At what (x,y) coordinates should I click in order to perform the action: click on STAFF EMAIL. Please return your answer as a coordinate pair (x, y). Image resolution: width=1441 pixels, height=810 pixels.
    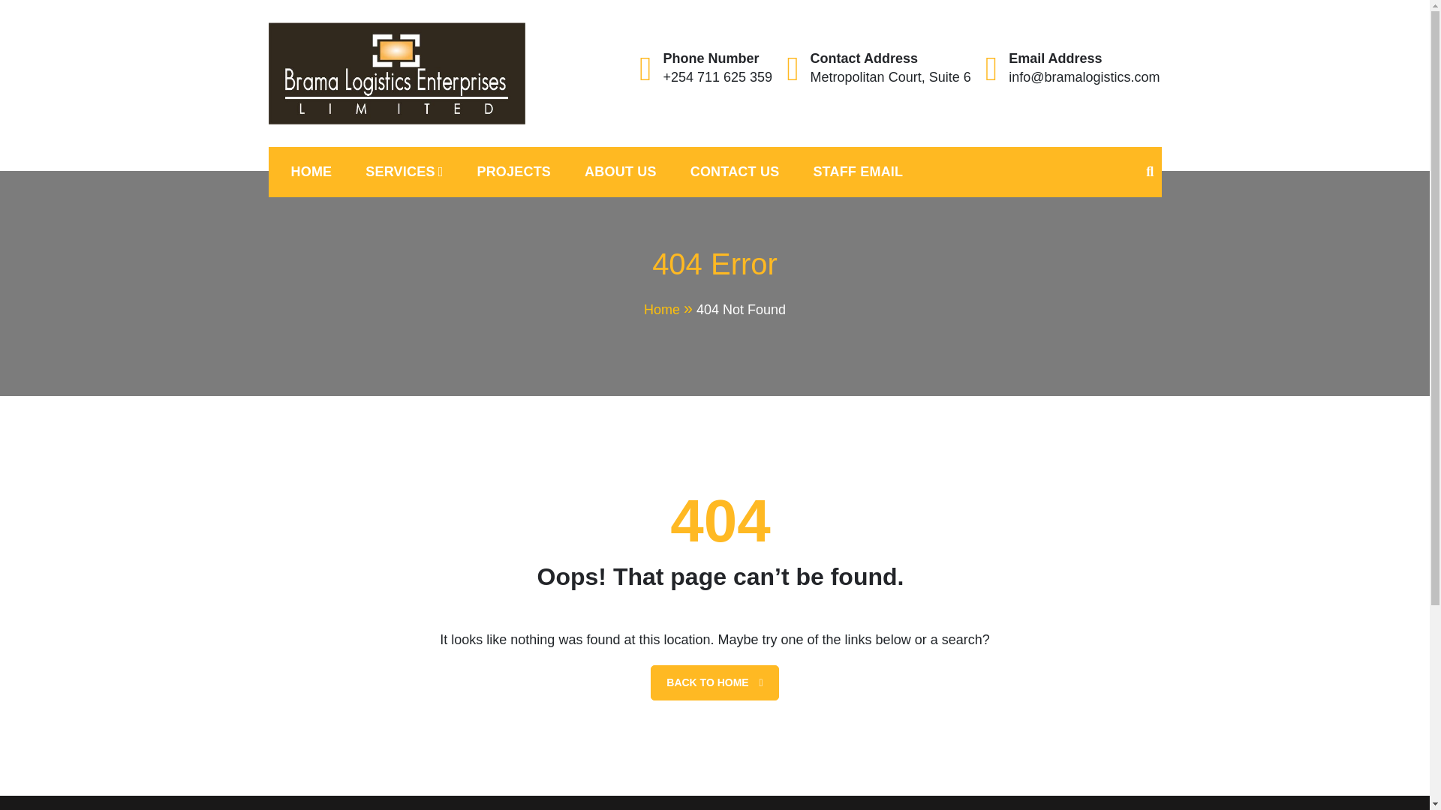
    Looking at the image, I should click on (858, 172).